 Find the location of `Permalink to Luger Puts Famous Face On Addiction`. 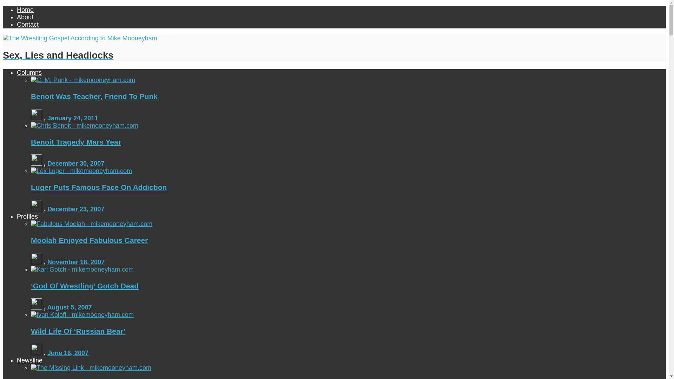

Permalink to Luger Puts Famous Face On Addiction is located at coordinates (99, 187).